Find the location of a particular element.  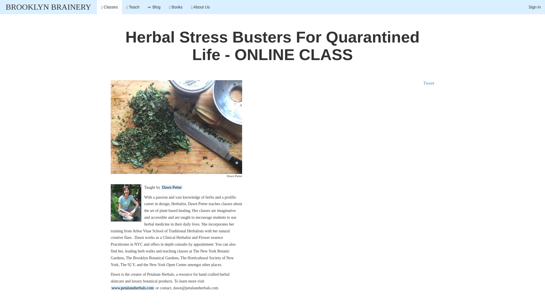

BROOKLYN BRAINERY is located at coordinates (48, 7).